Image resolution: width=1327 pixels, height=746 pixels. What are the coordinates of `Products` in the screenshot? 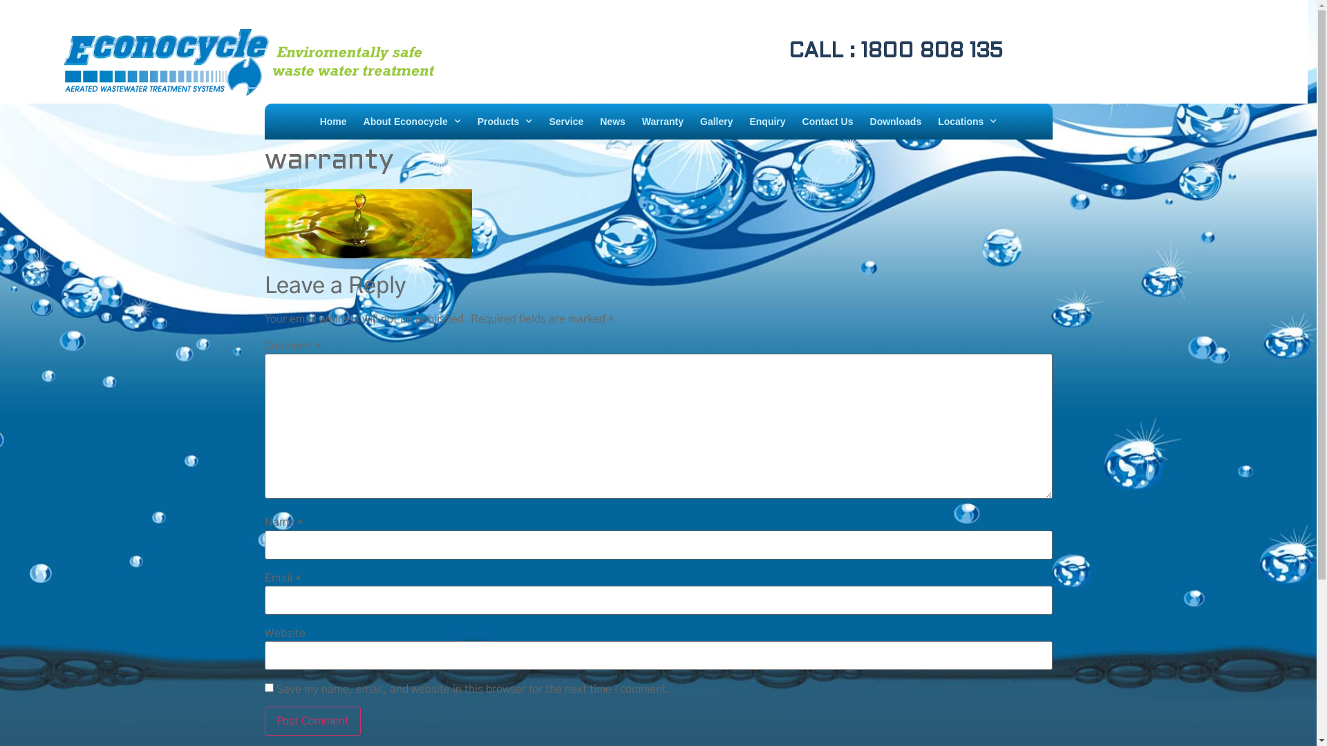 It's located at (505, 122).